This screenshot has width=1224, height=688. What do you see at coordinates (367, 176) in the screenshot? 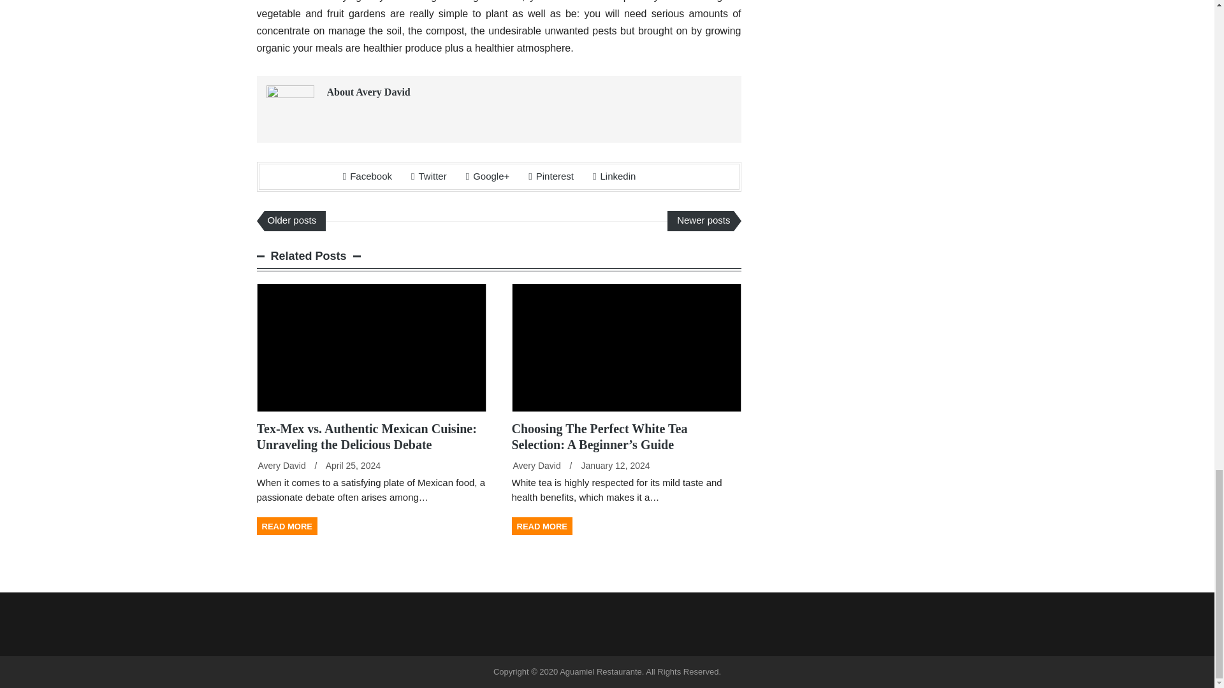
I see `Facebook` at bounding box center [367, 176].